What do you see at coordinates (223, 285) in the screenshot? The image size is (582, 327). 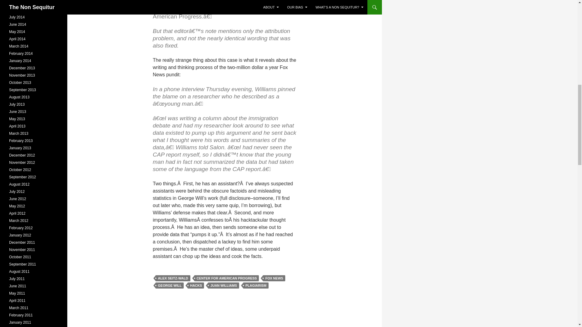 I see `JUAN WILLIAMS` at bounding box center [223, 285].